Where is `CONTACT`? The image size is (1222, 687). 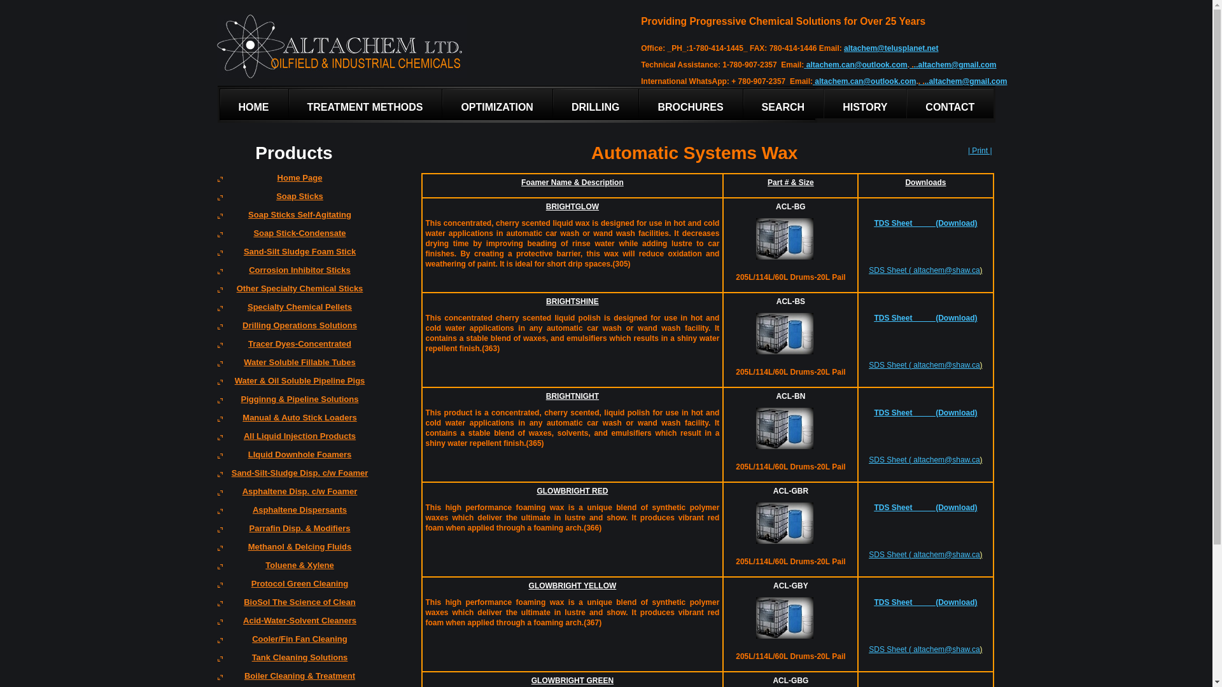
CONTACT is located at coordinates (950, 104).